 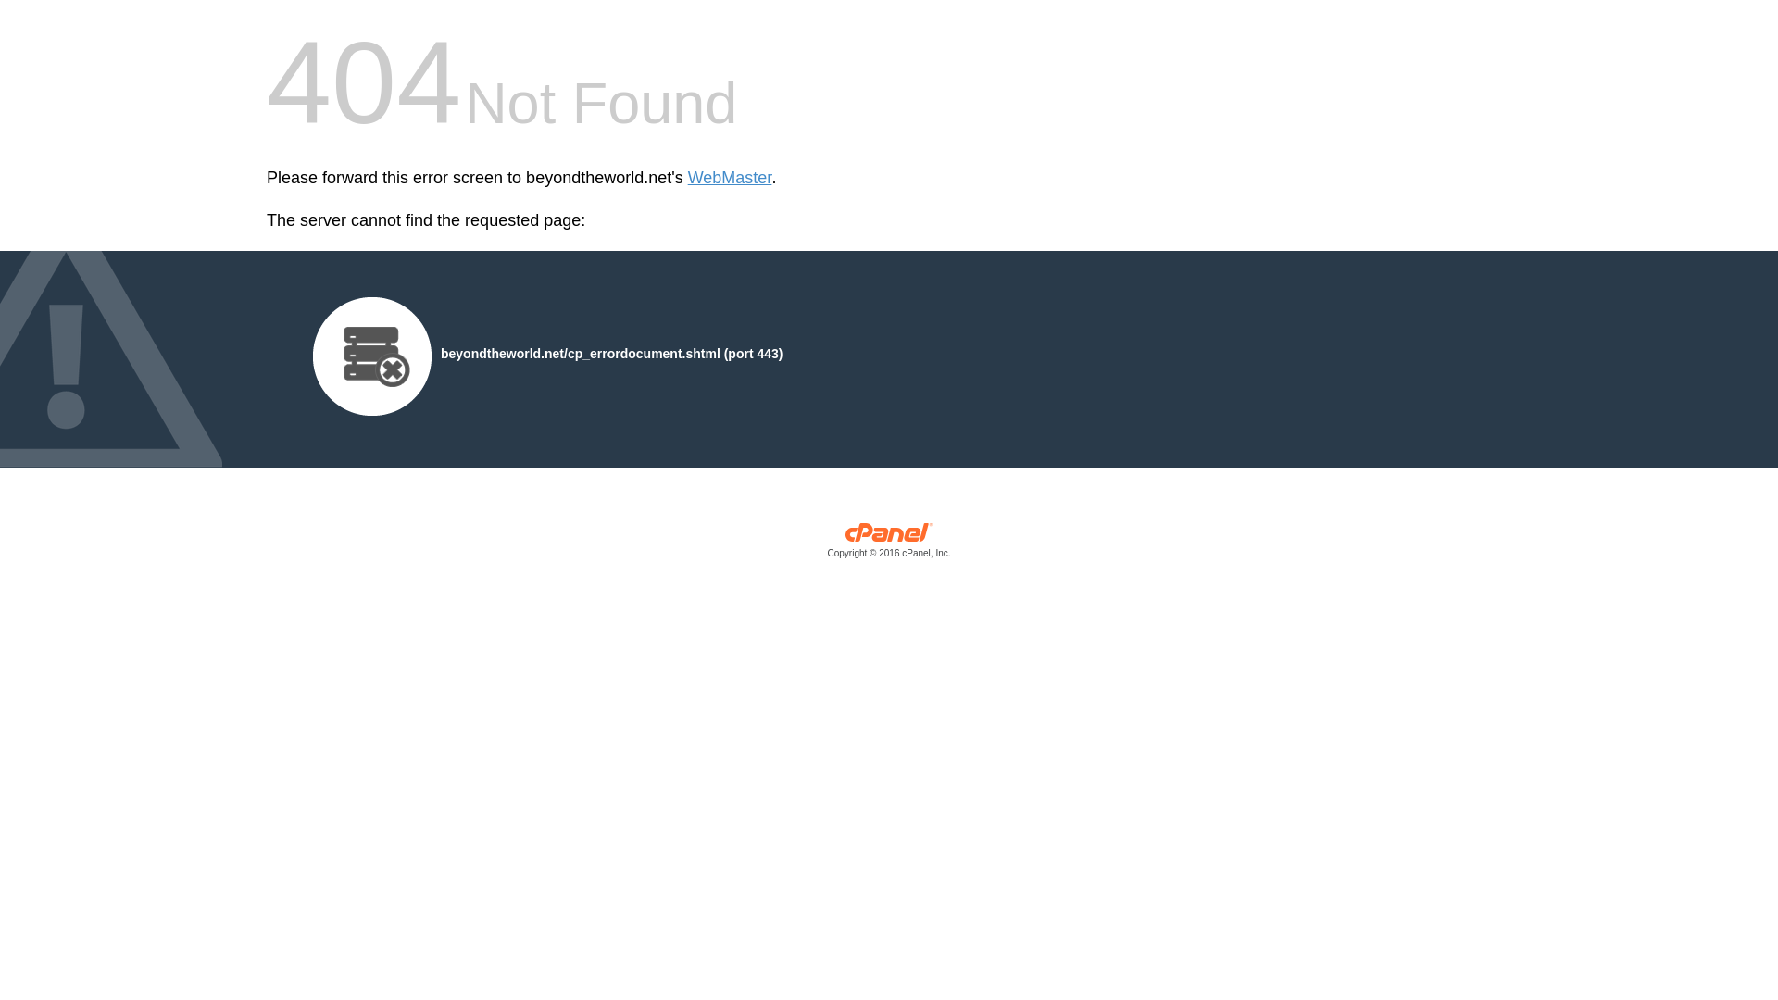 What do you see at coordinates (889, 544) in the screenshot?
I see `cPanel, Inc.` at bounding box center [889, 544].